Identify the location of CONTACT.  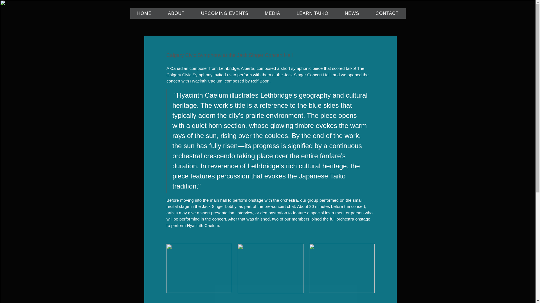
(387, 13).